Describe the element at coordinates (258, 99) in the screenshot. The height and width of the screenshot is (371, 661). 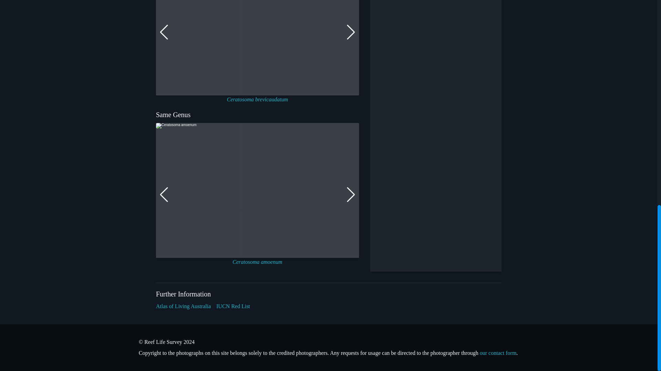
I see `Ceratosoma brevicaudatum` at that location.